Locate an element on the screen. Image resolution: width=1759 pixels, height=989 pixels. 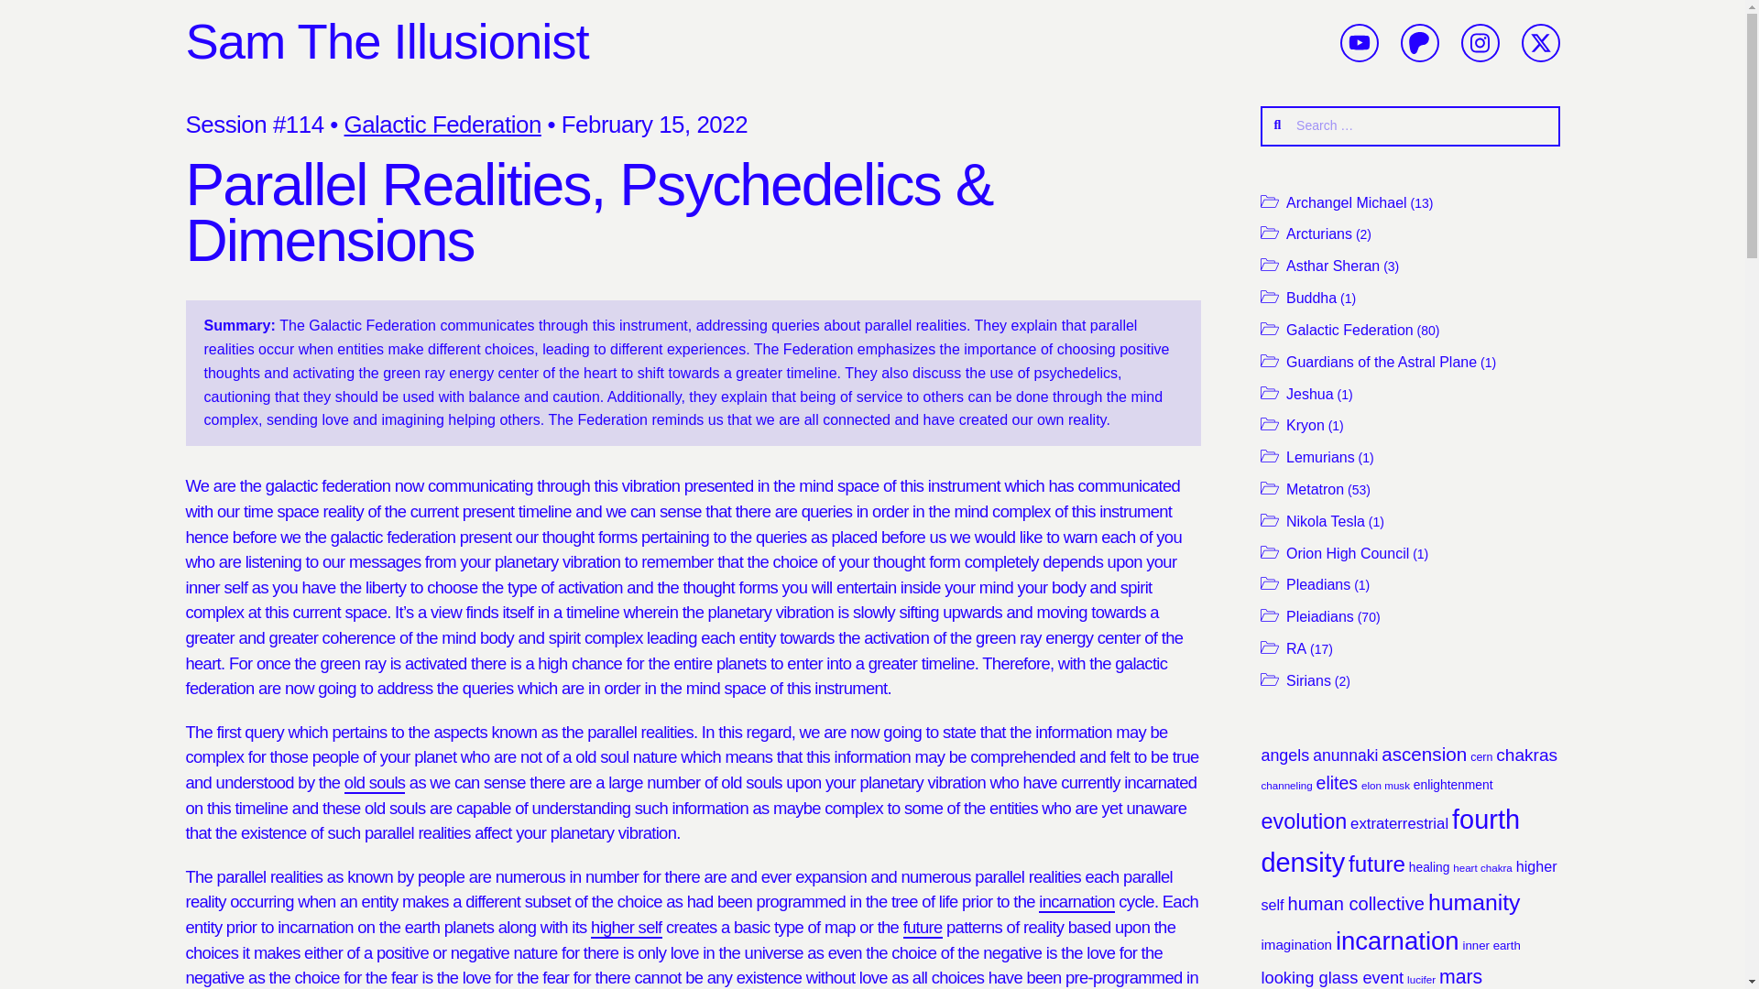
Buddha is located at coordinates (1311, 298).